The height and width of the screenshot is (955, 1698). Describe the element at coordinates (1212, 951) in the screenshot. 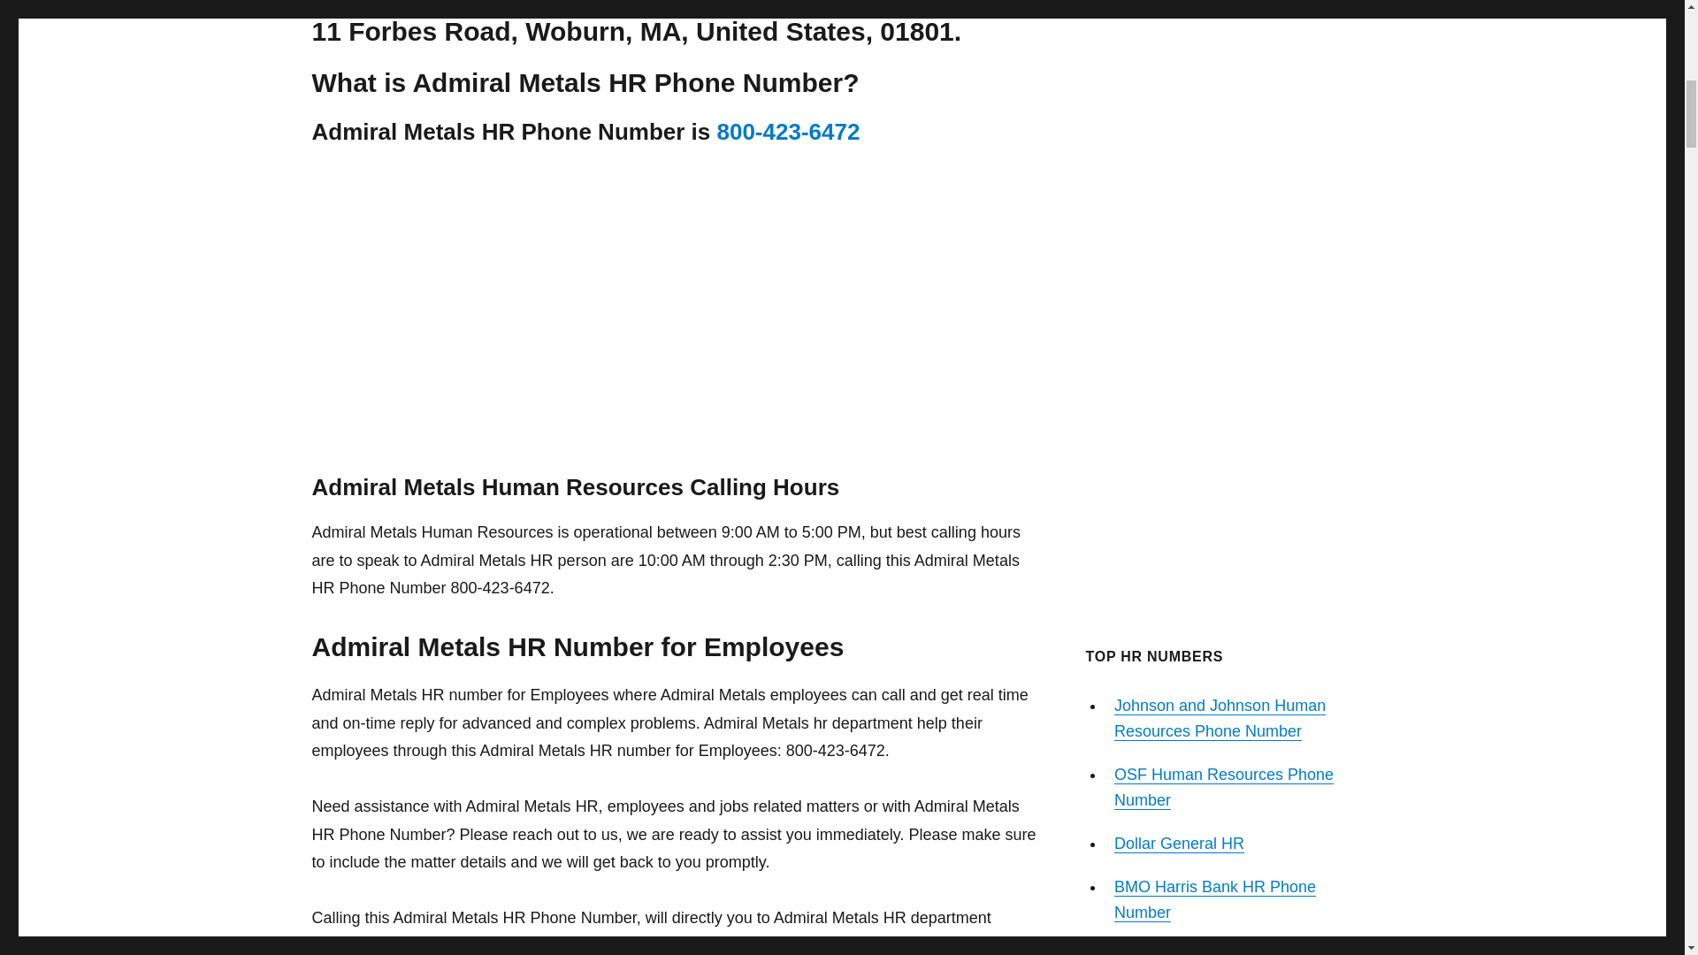

I see `Amazon HR Phone Number` at that location.